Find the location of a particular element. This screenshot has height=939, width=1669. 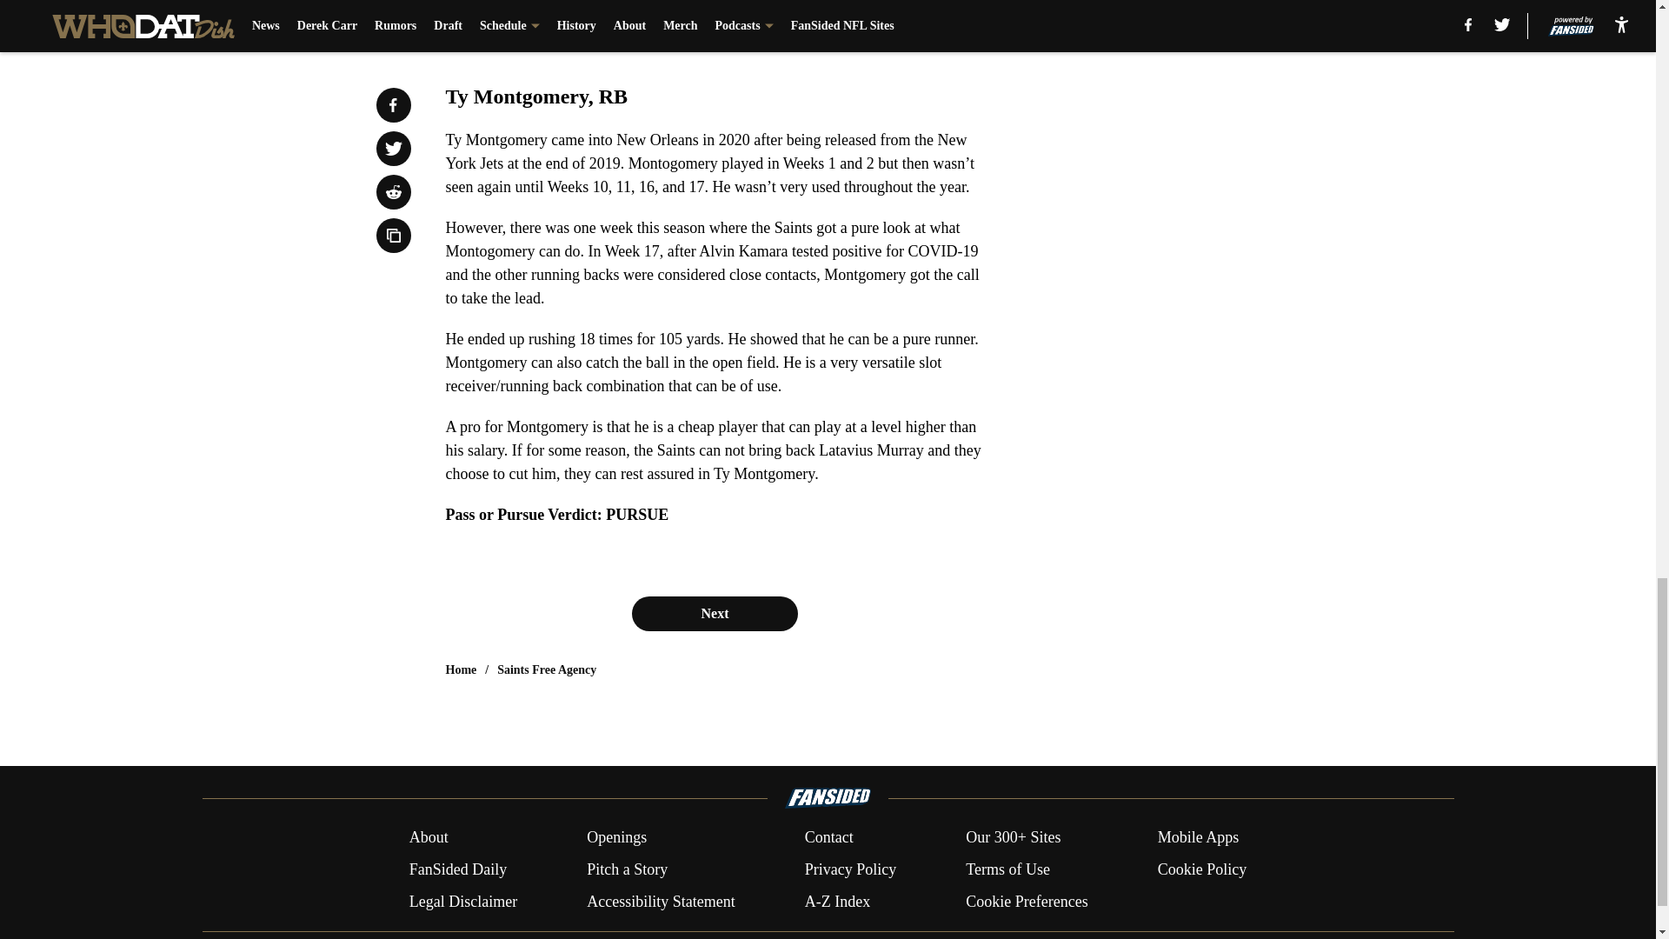

FanSided Daily is located at coordinates (457, 869).